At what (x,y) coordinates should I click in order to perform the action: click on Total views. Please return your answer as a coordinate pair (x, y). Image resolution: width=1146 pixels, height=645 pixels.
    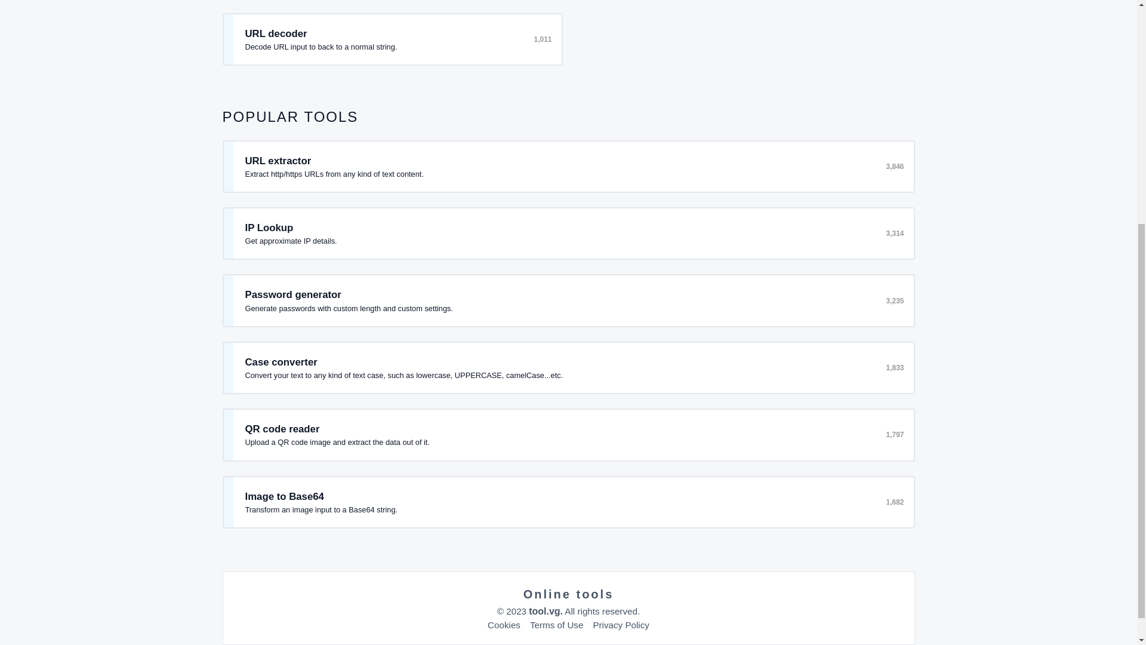
    Looking at the image, I should click on (894, 300).